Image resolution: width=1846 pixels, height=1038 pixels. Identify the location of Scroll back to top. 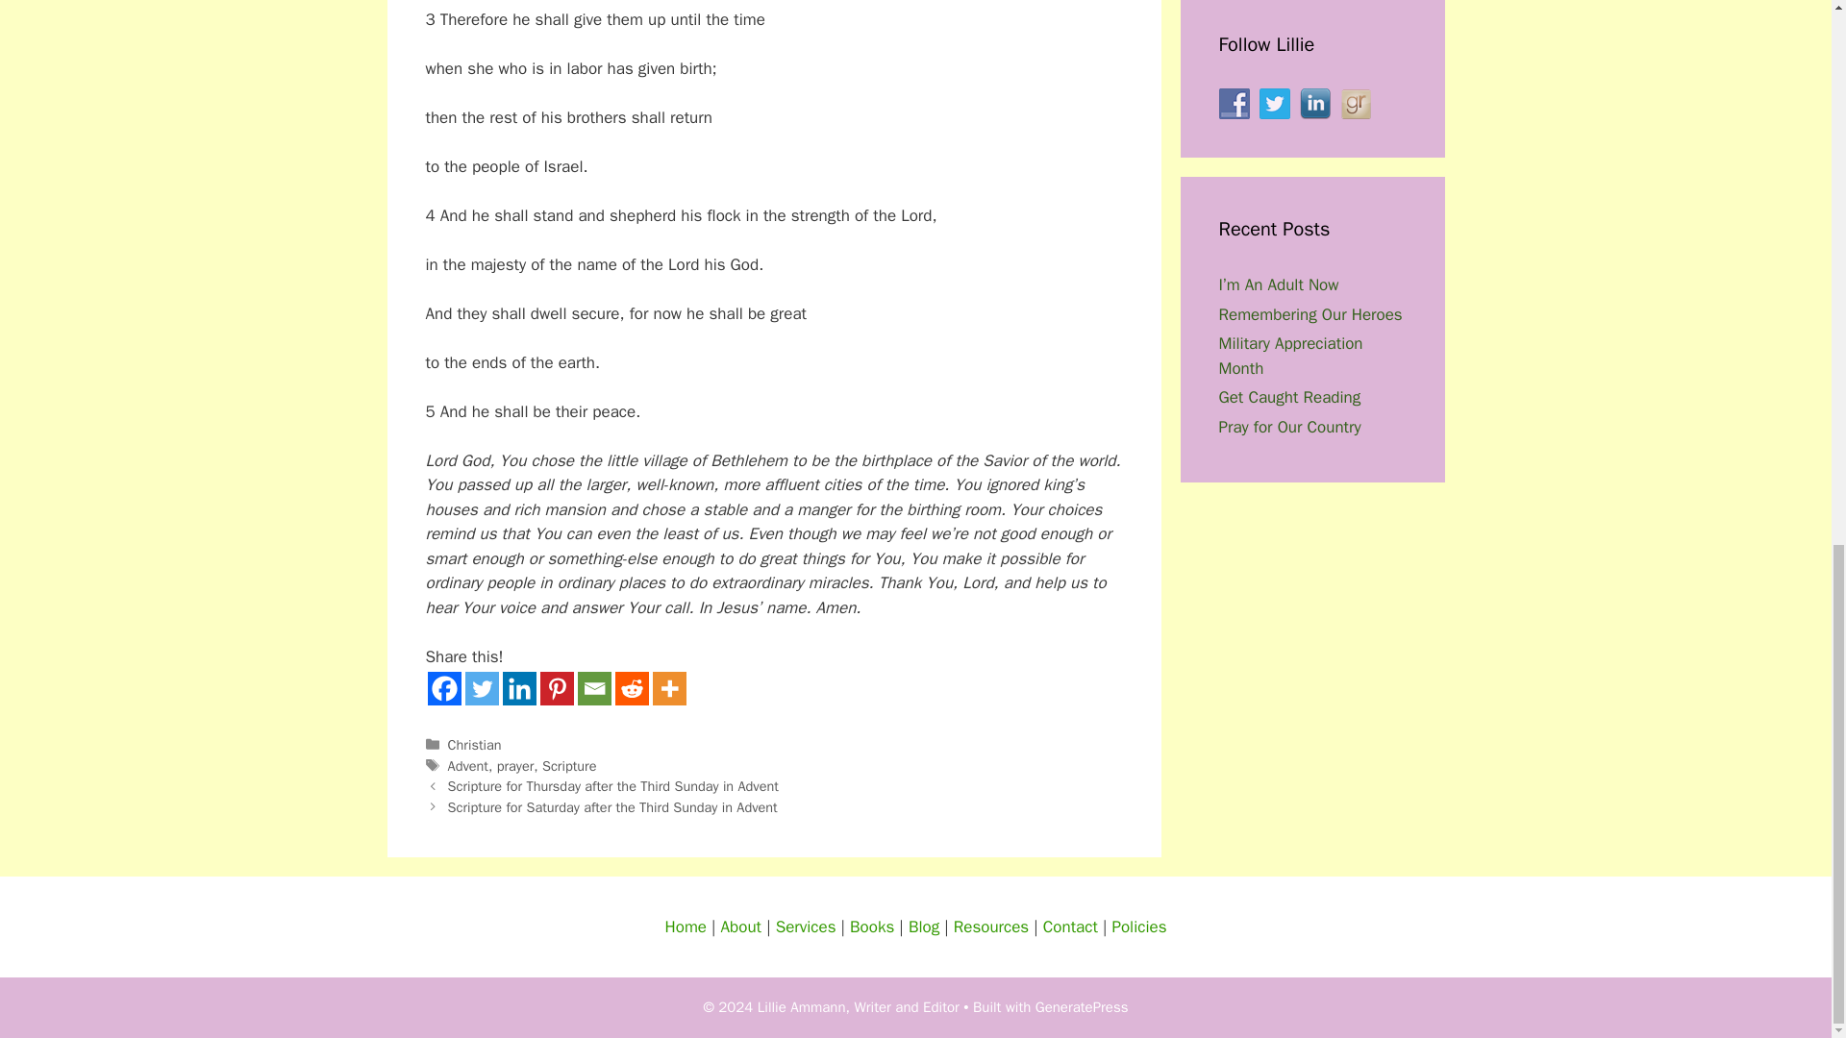
(1784, 803).